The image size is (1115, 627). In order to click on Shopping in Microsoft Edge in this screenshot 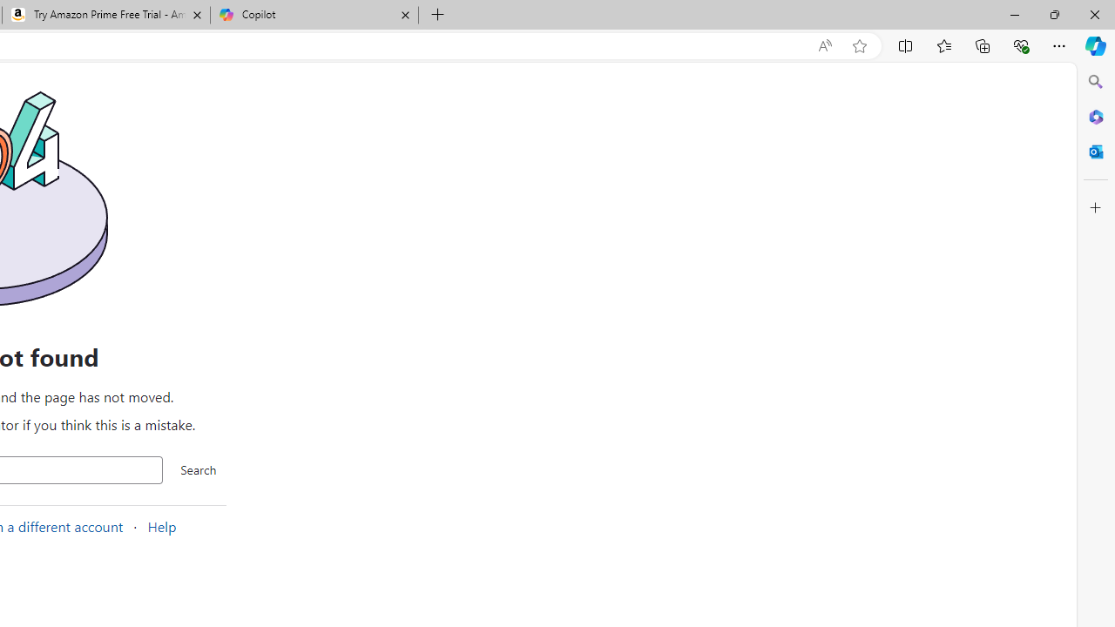, I will do `click(789, 46)`.